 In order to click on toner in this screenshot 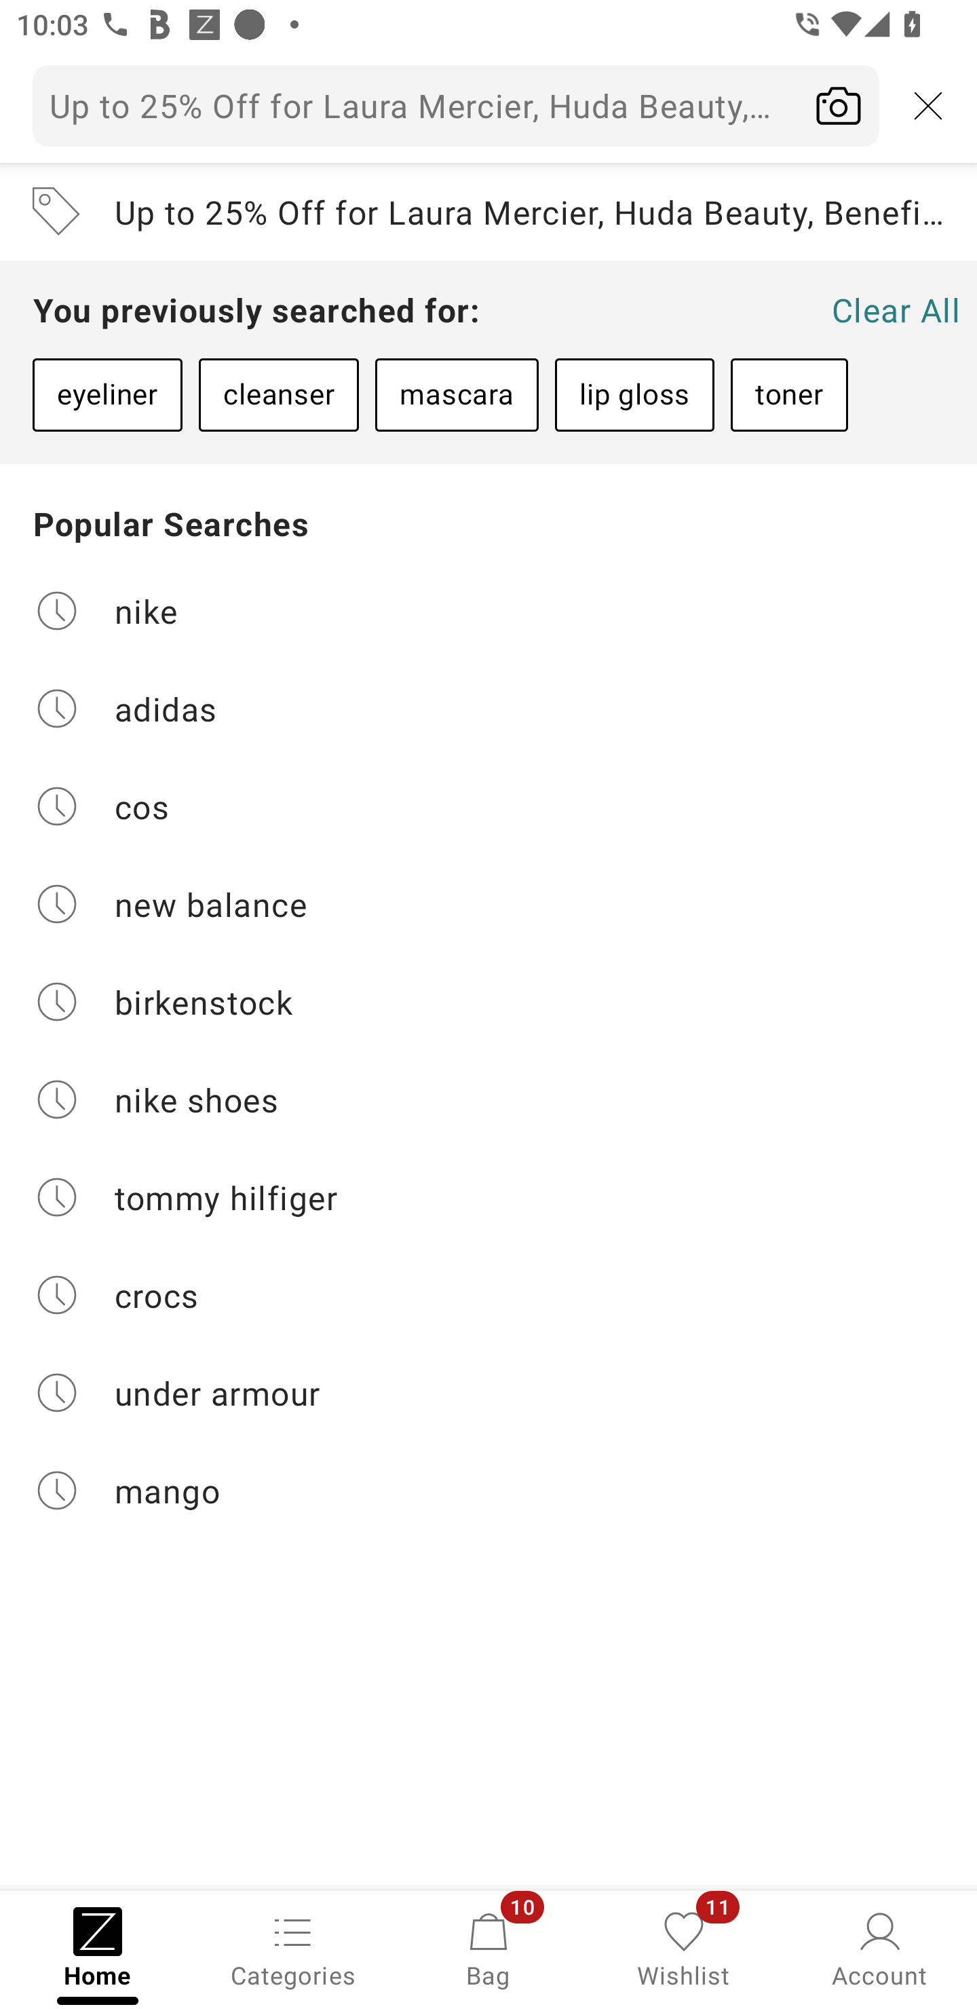, I will do `click(789, 394)`.